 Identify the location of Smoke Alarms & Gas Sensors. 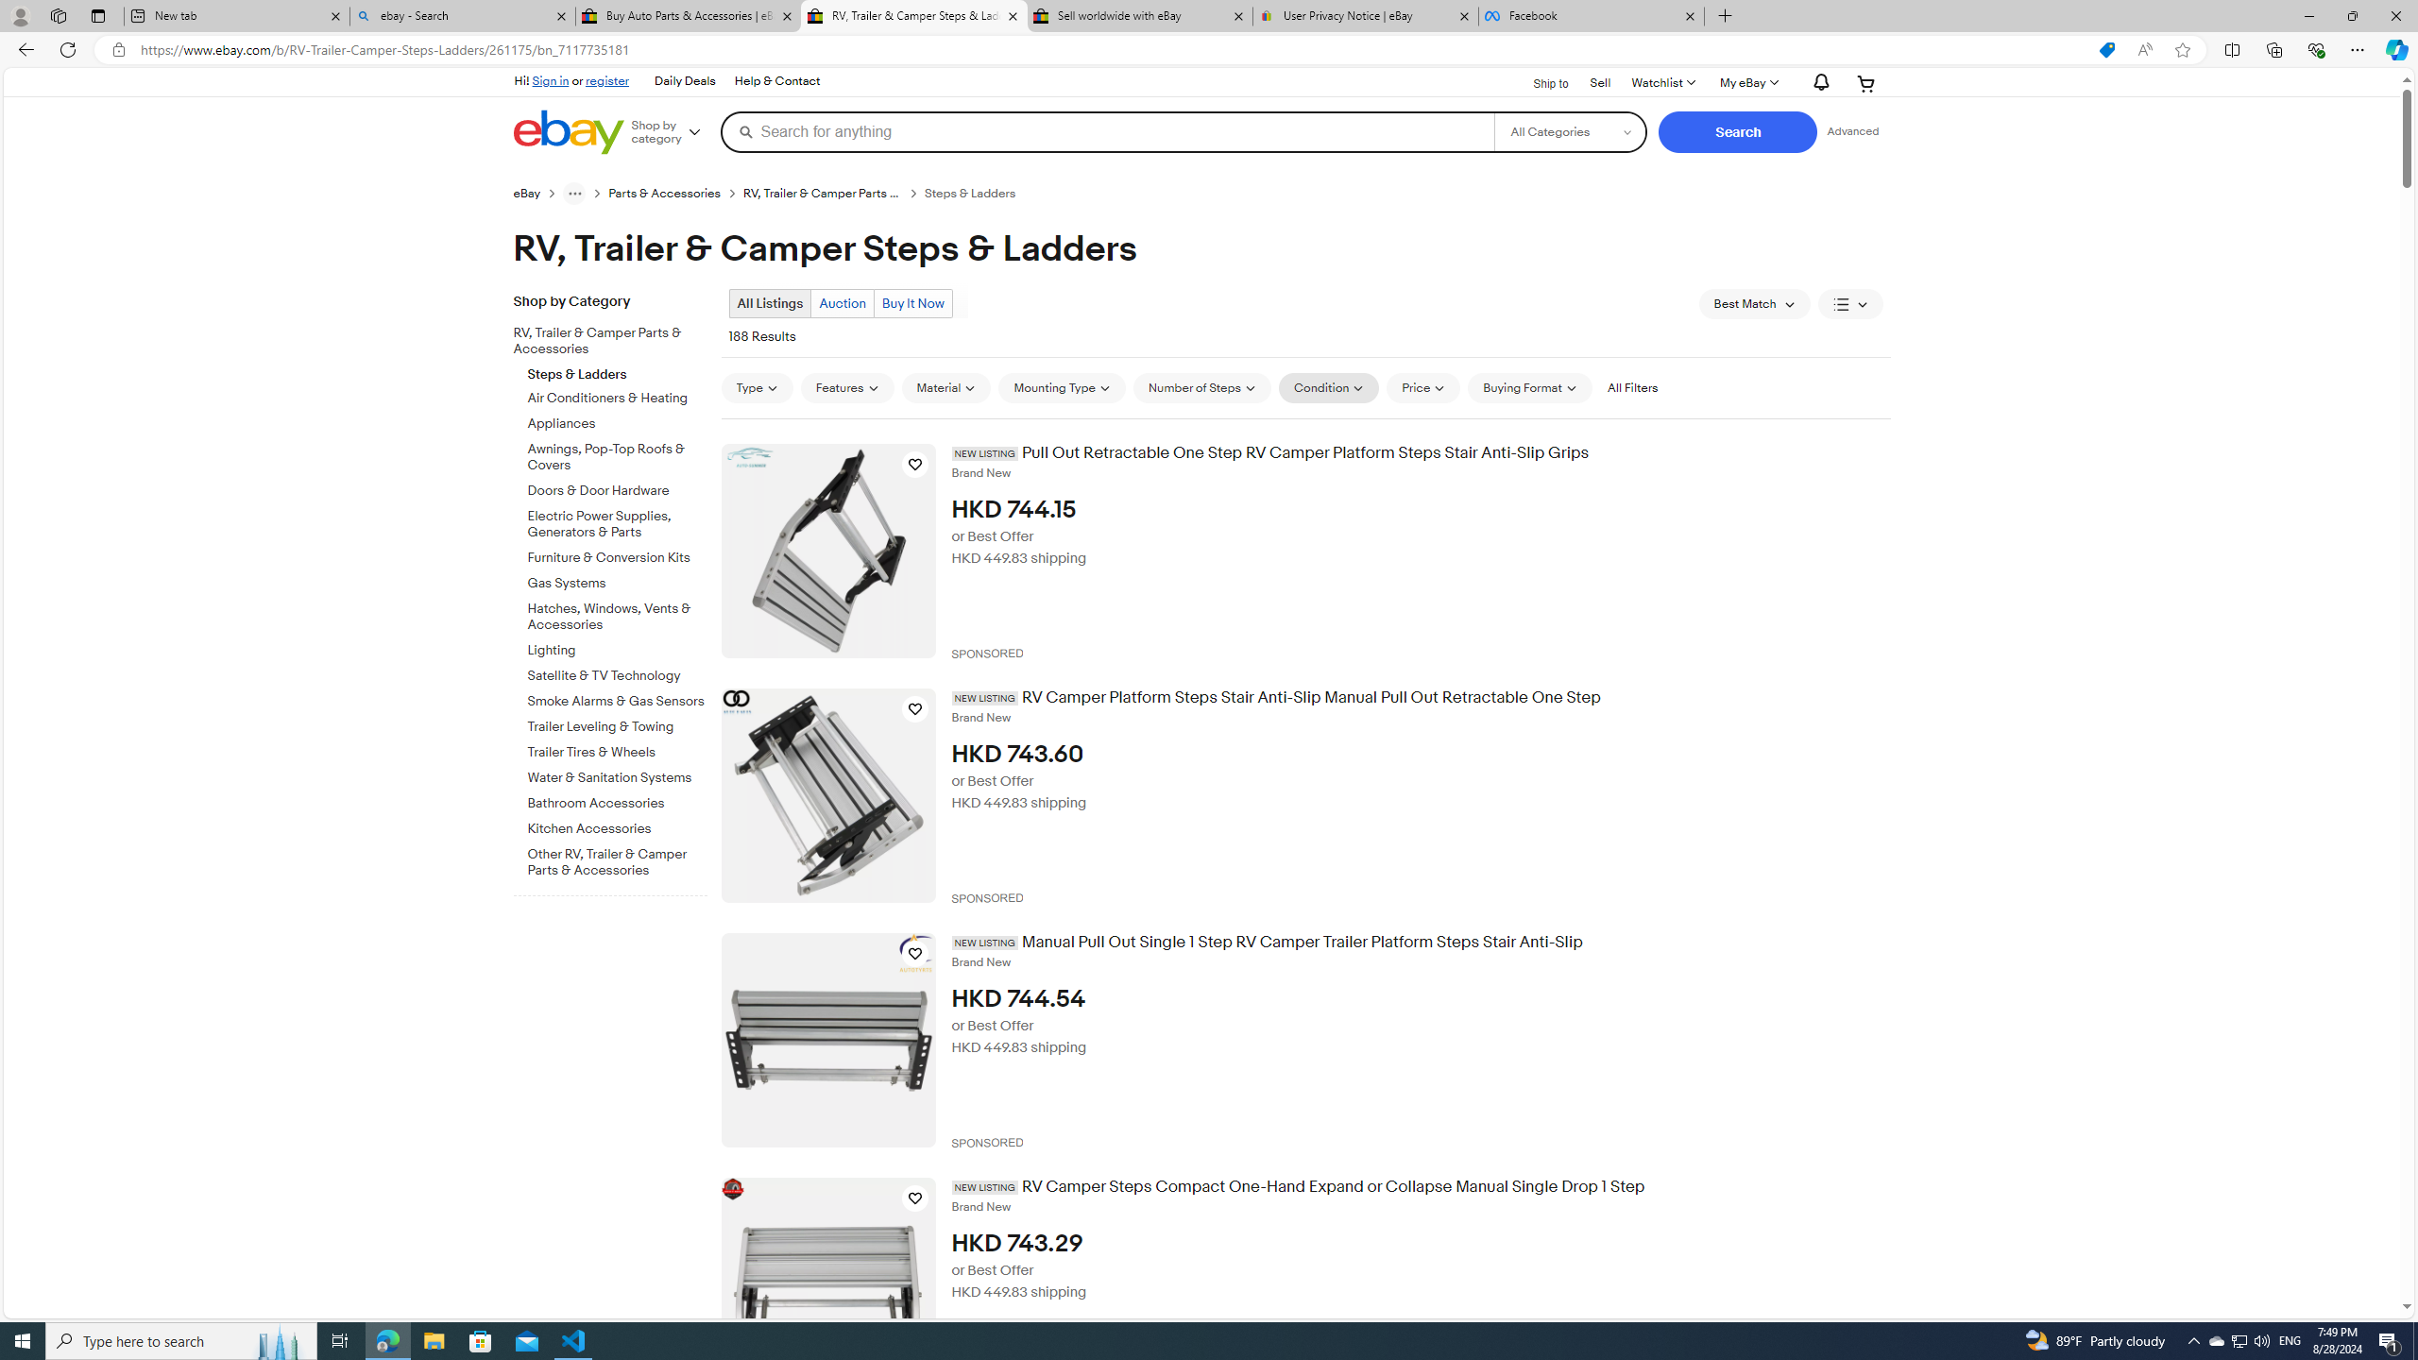
(618, 698).